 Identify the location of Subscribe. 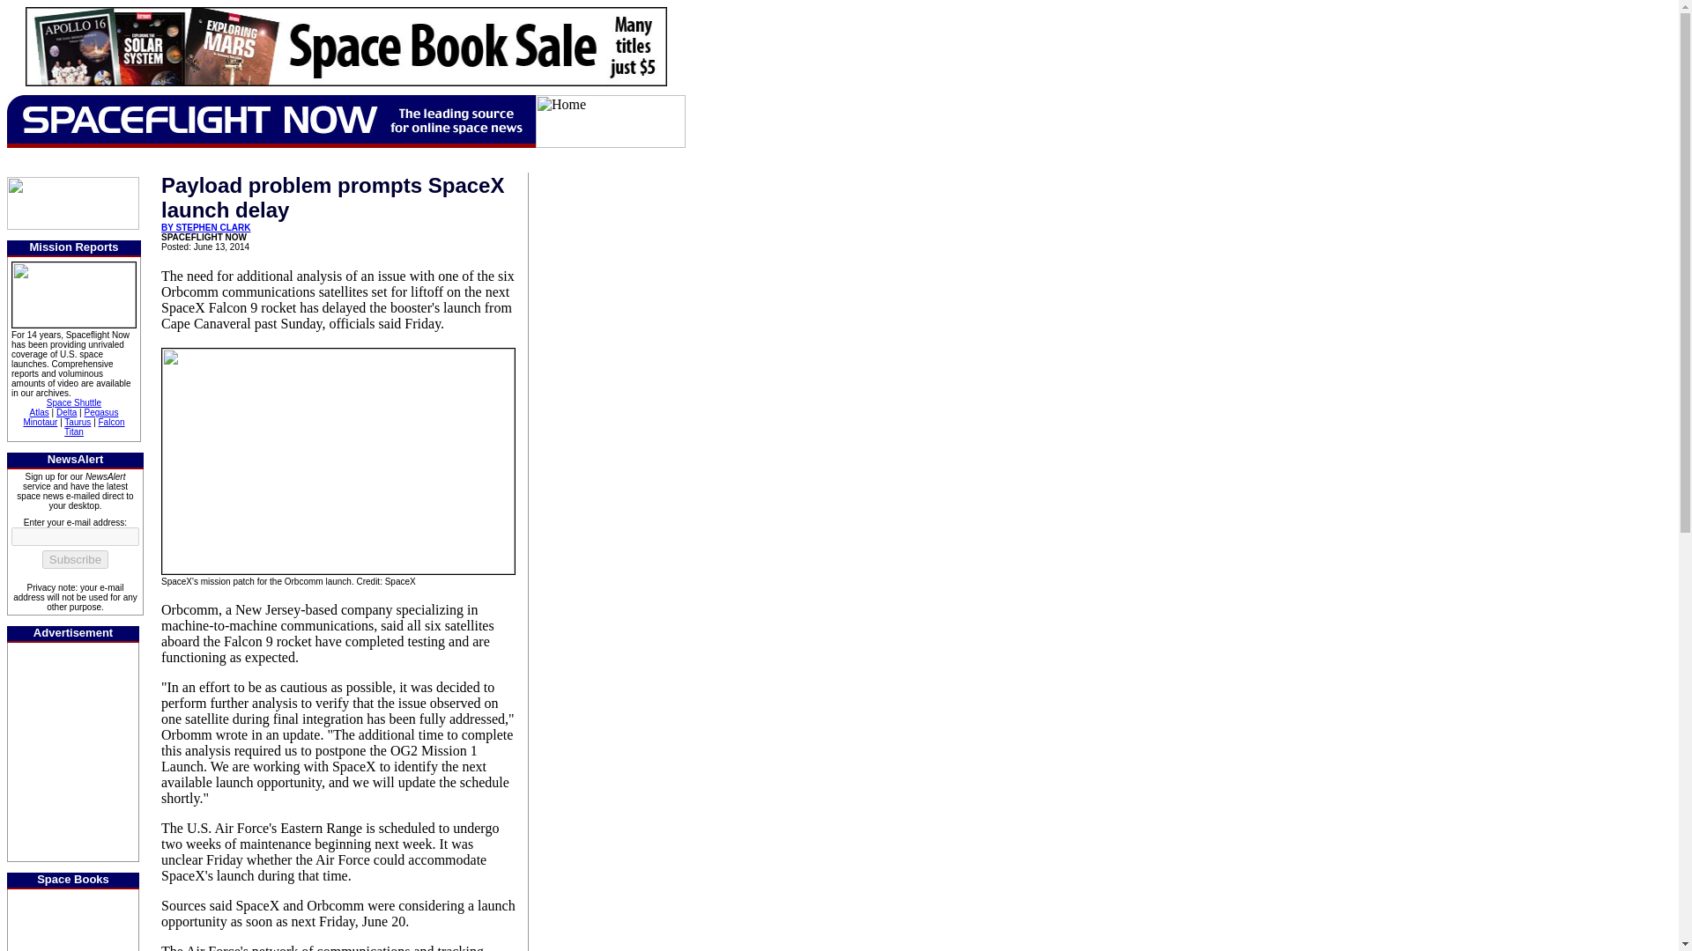
(75, 559).